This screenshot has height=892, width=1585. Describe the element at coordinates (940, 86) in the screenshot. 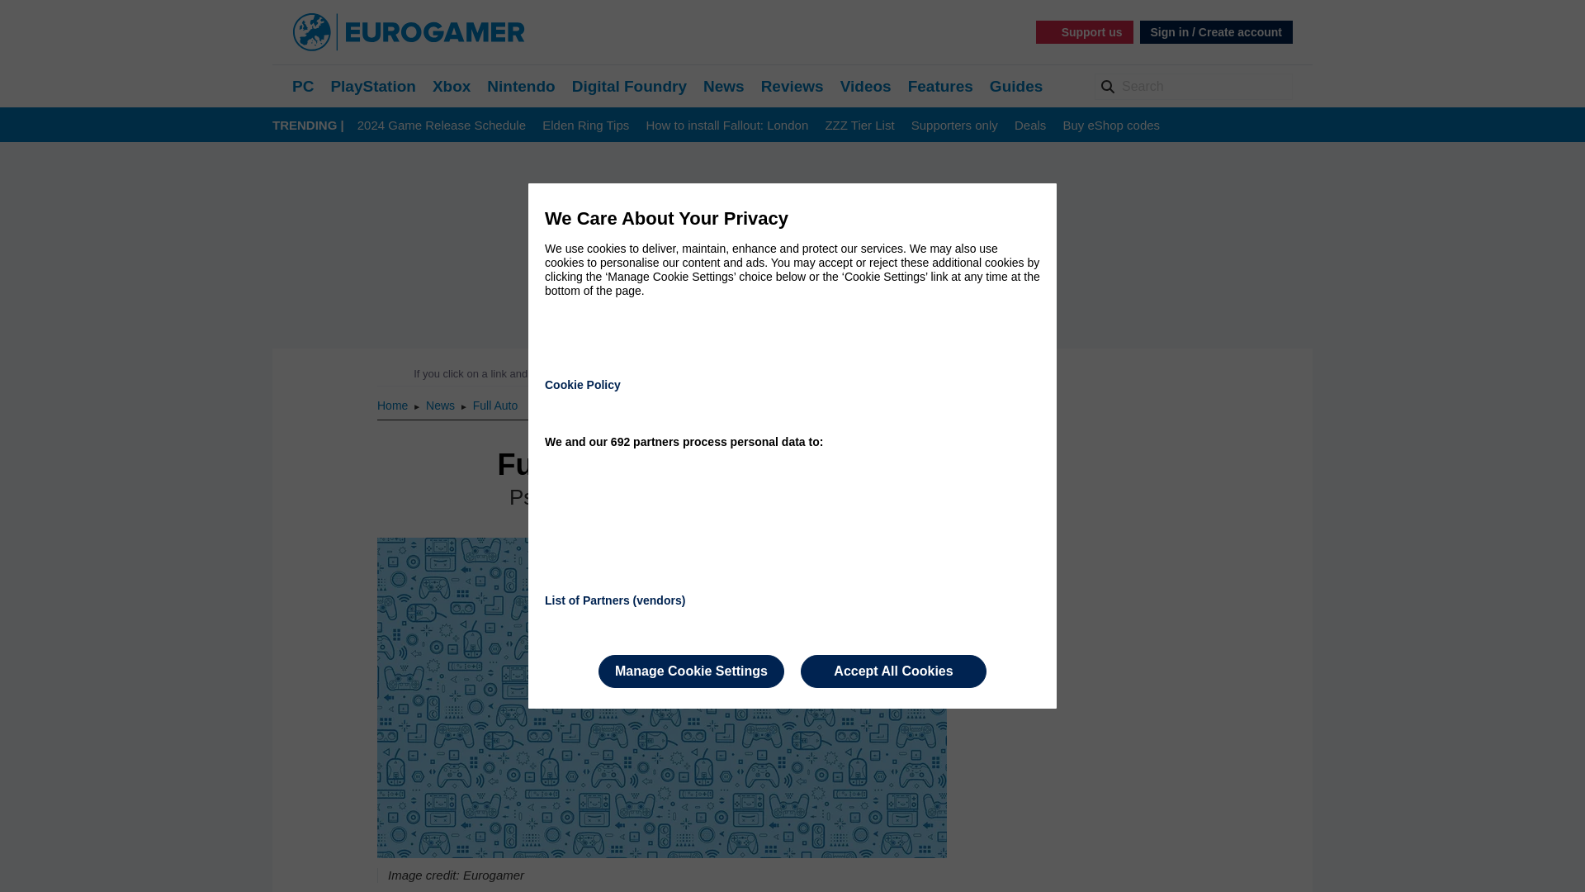

I see `Features` at that location.